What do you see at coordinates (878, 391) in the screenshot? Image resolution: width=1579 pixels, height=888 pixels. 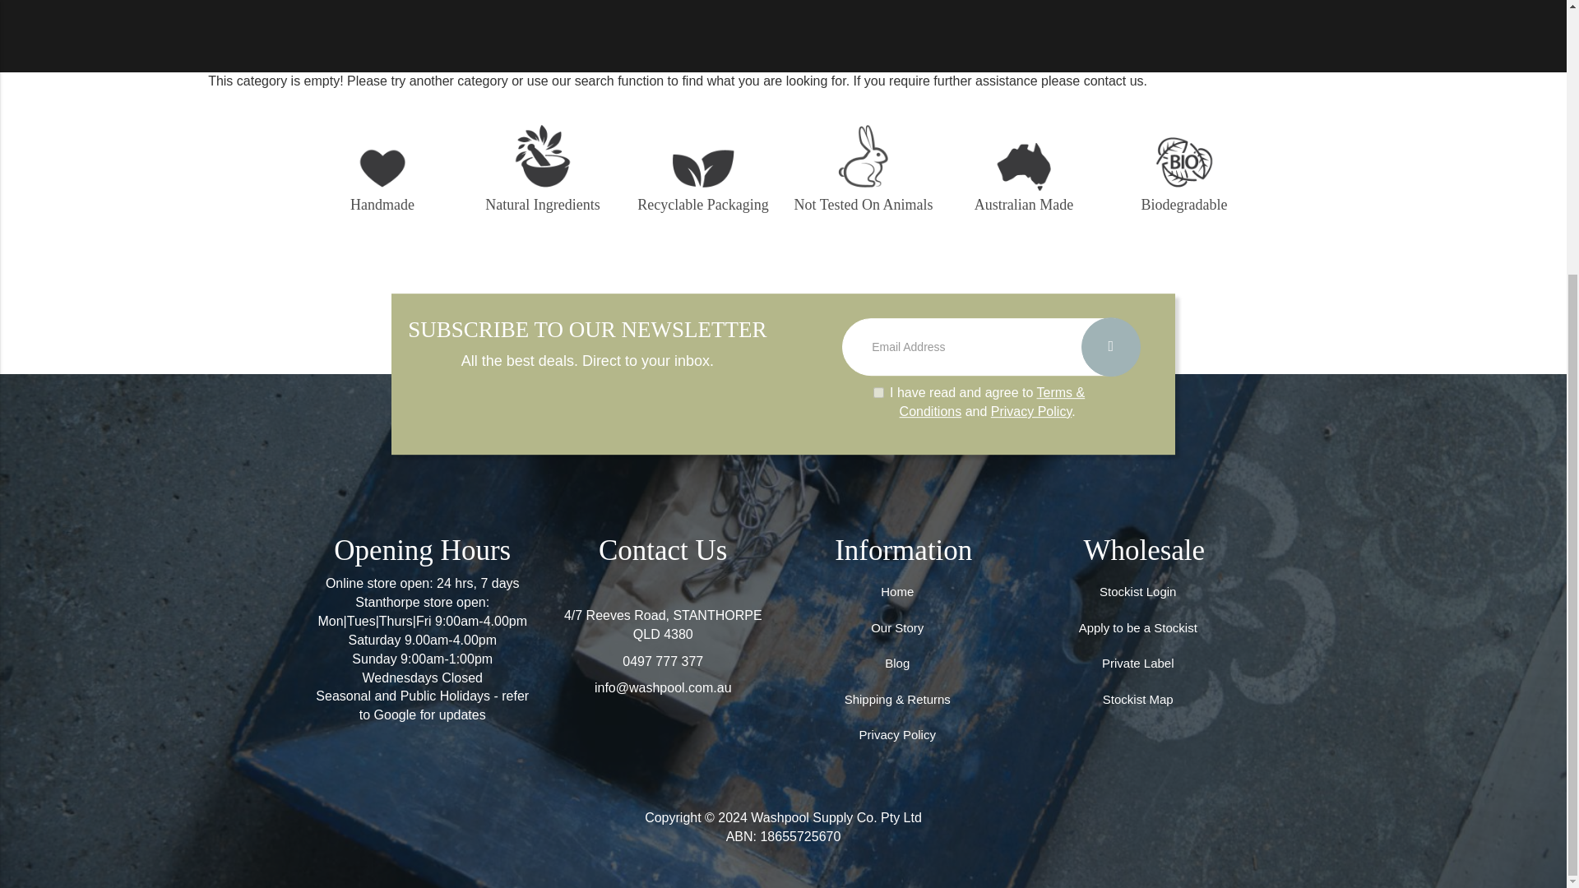 I see `y` at bounding box center [878, 391].